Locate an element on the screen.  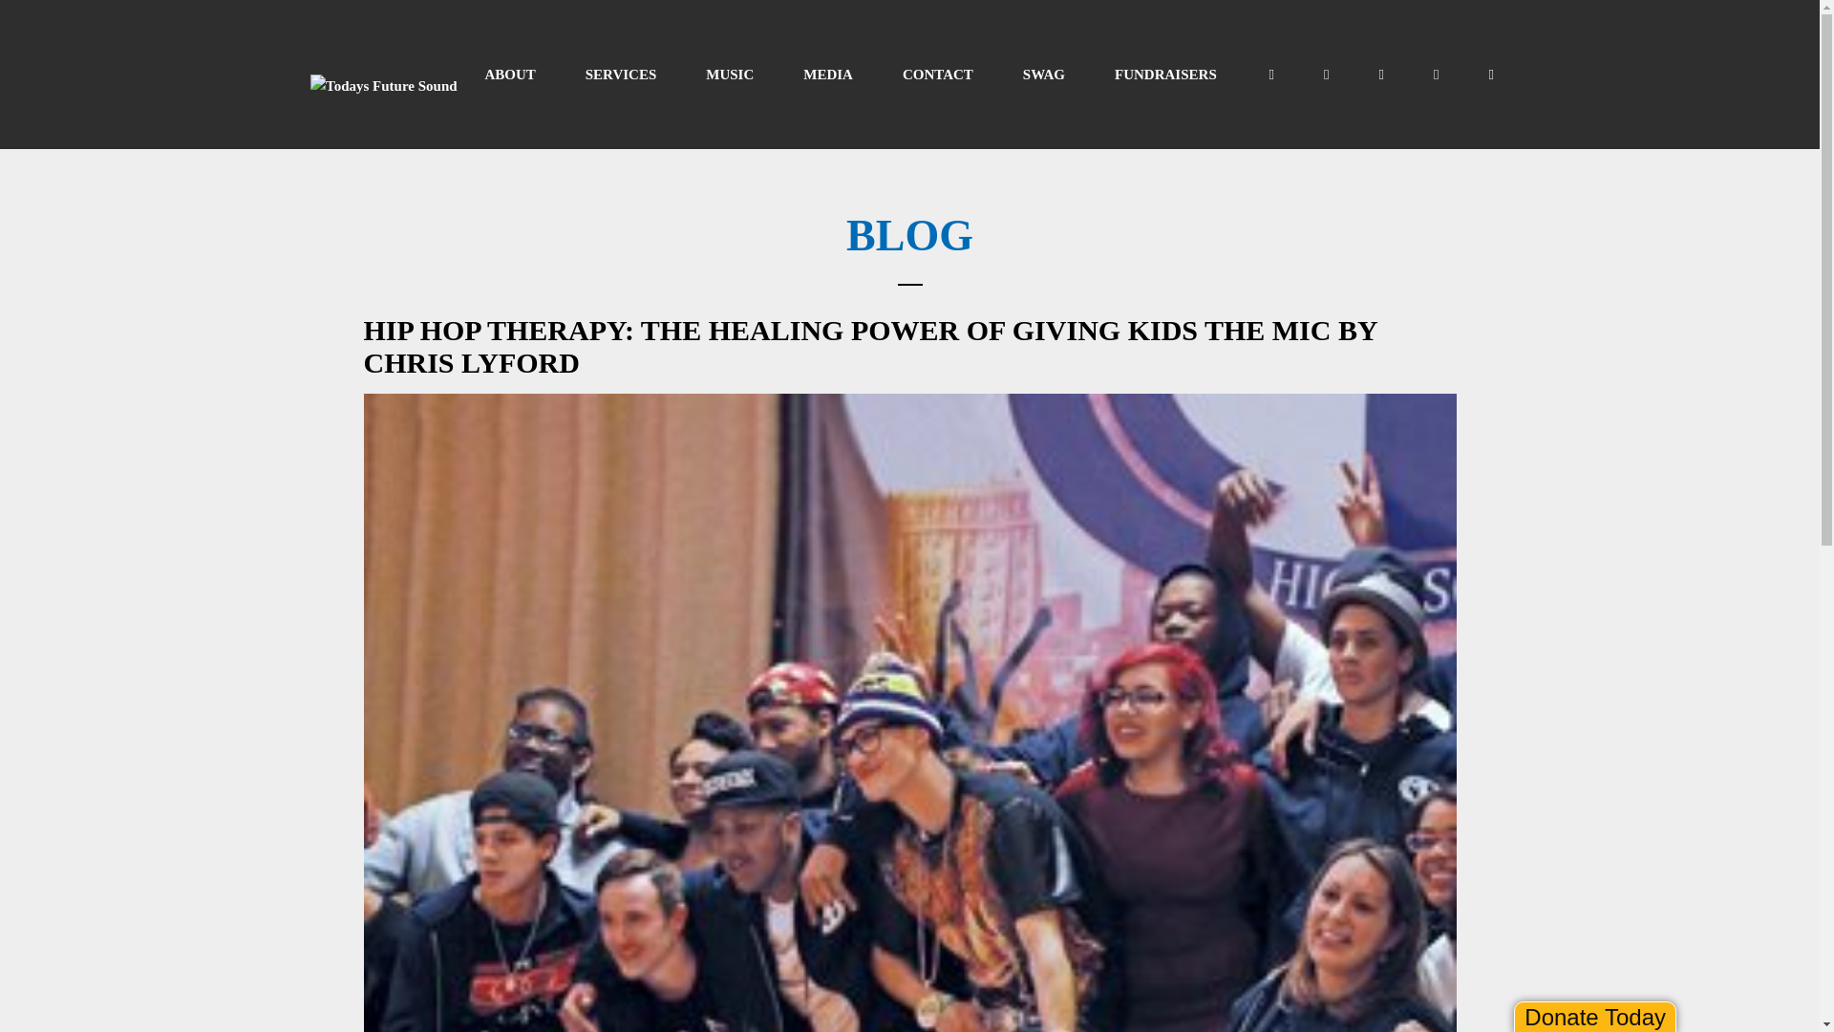
FUNDRAISERS is located at coordinates (1165, 75).